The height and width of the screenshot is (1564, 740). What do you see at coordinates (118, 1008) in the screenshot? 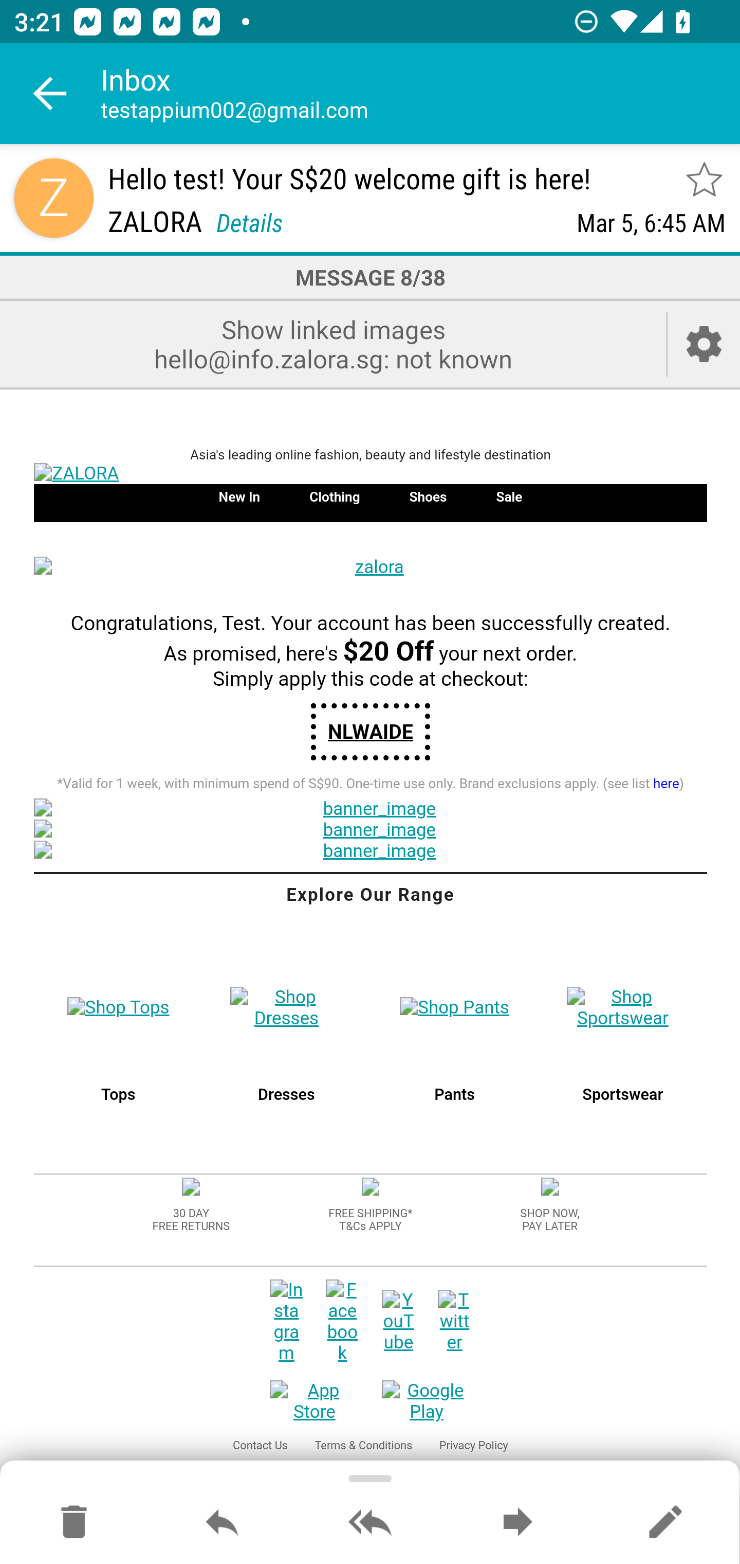
I see `Shop Tops` at bounding box center [118, 1008].